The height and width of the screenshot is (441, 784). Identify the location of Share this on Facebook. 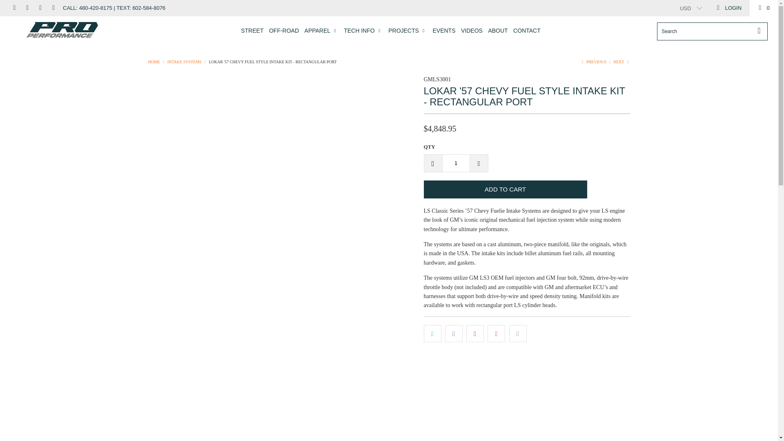
(454, 333).